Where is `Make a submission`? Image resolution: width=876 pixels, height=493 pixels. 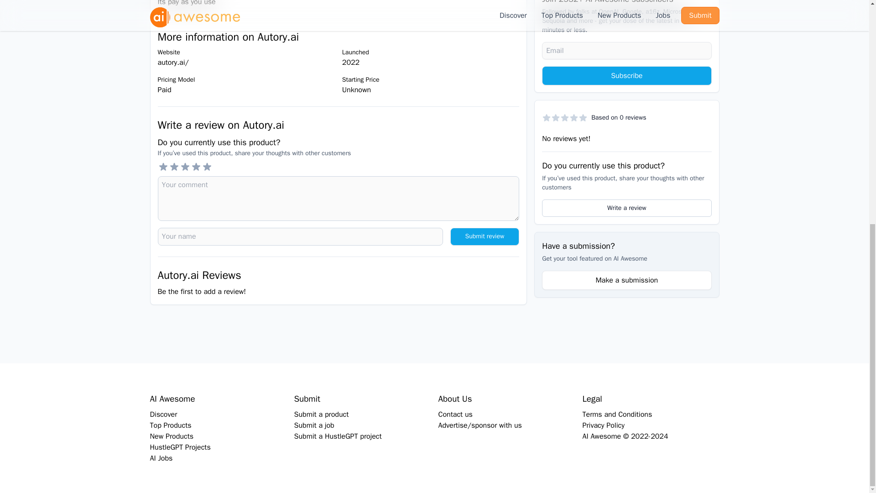 Make a submission is located at coordinates (627, 233).